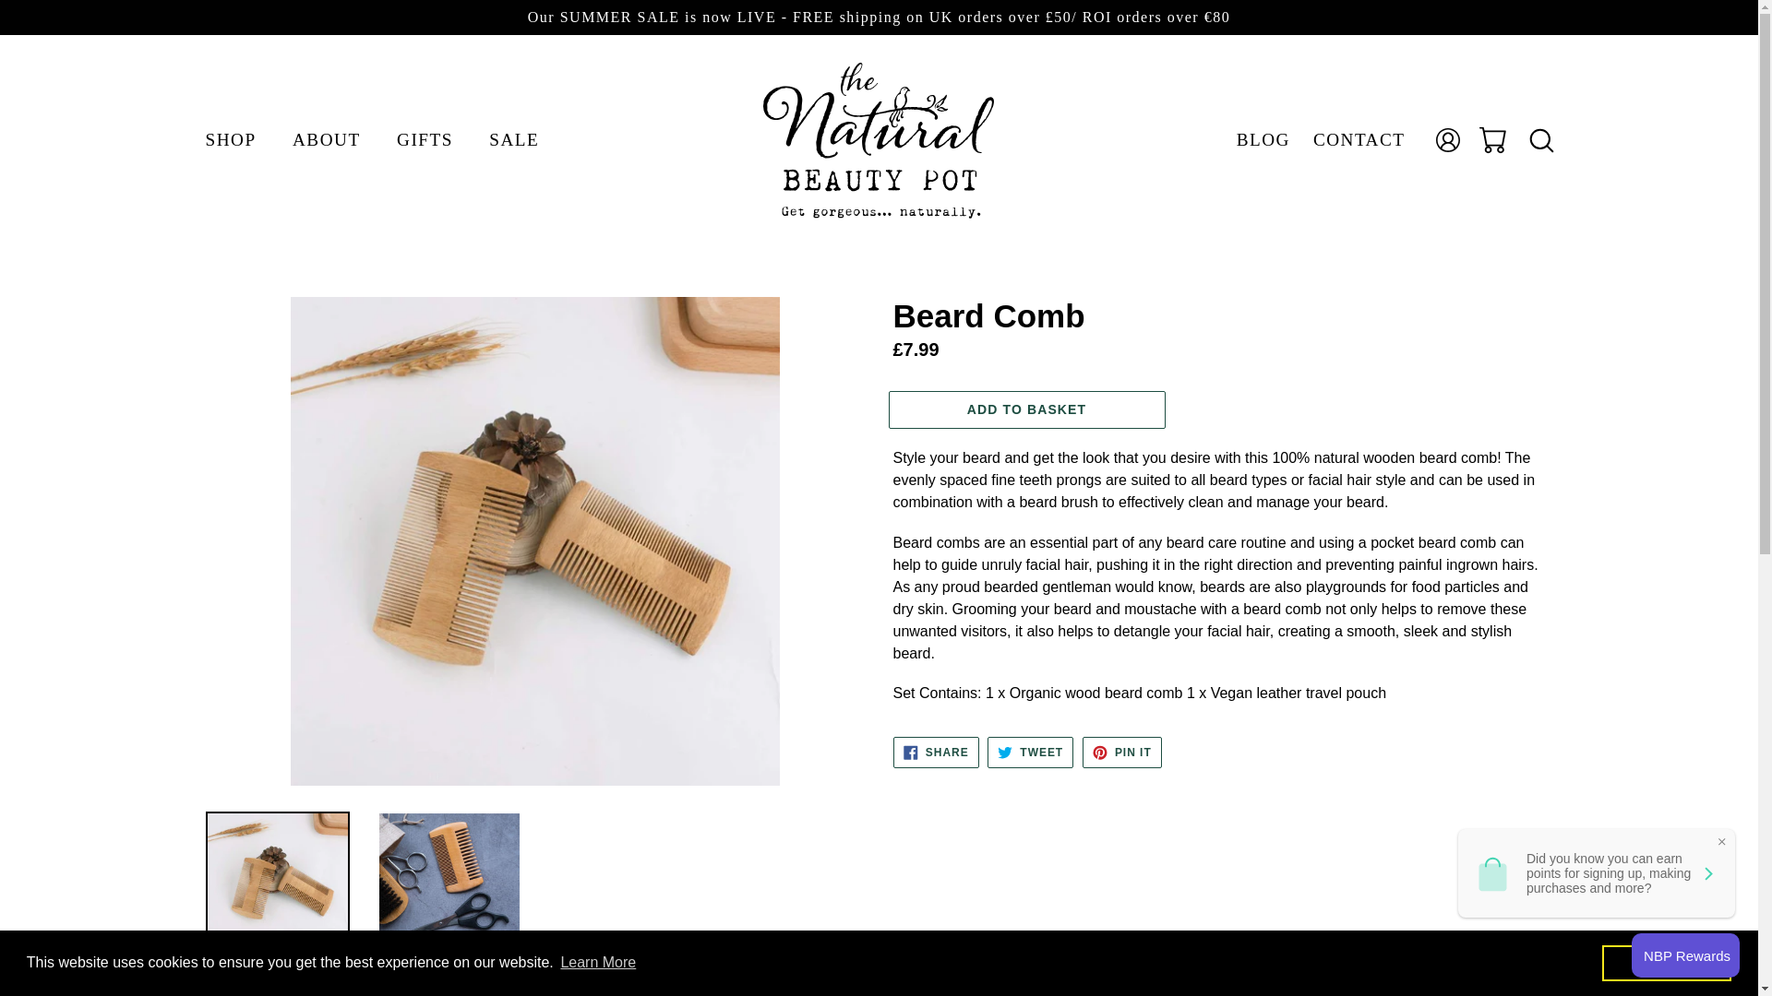 This screenshot has width=1772, height=996. What do you see at coordinates (425, 140) in the screenshot?
I see `GIFTS` at bounding box center [425, 140].